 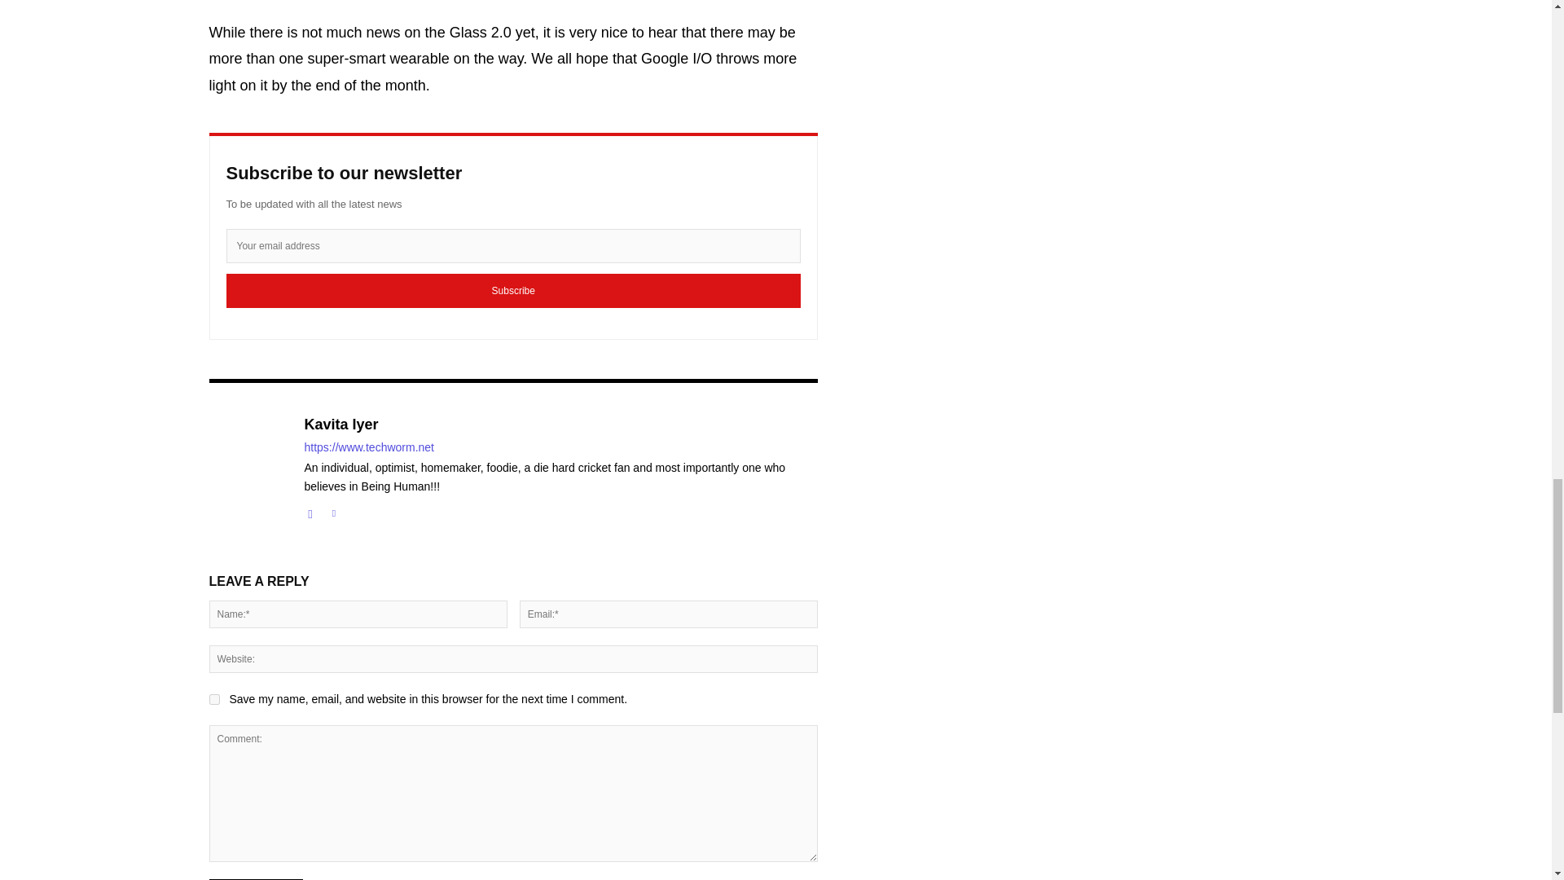 I want to click on Kavita Iyer, so click(x=561, y=425).